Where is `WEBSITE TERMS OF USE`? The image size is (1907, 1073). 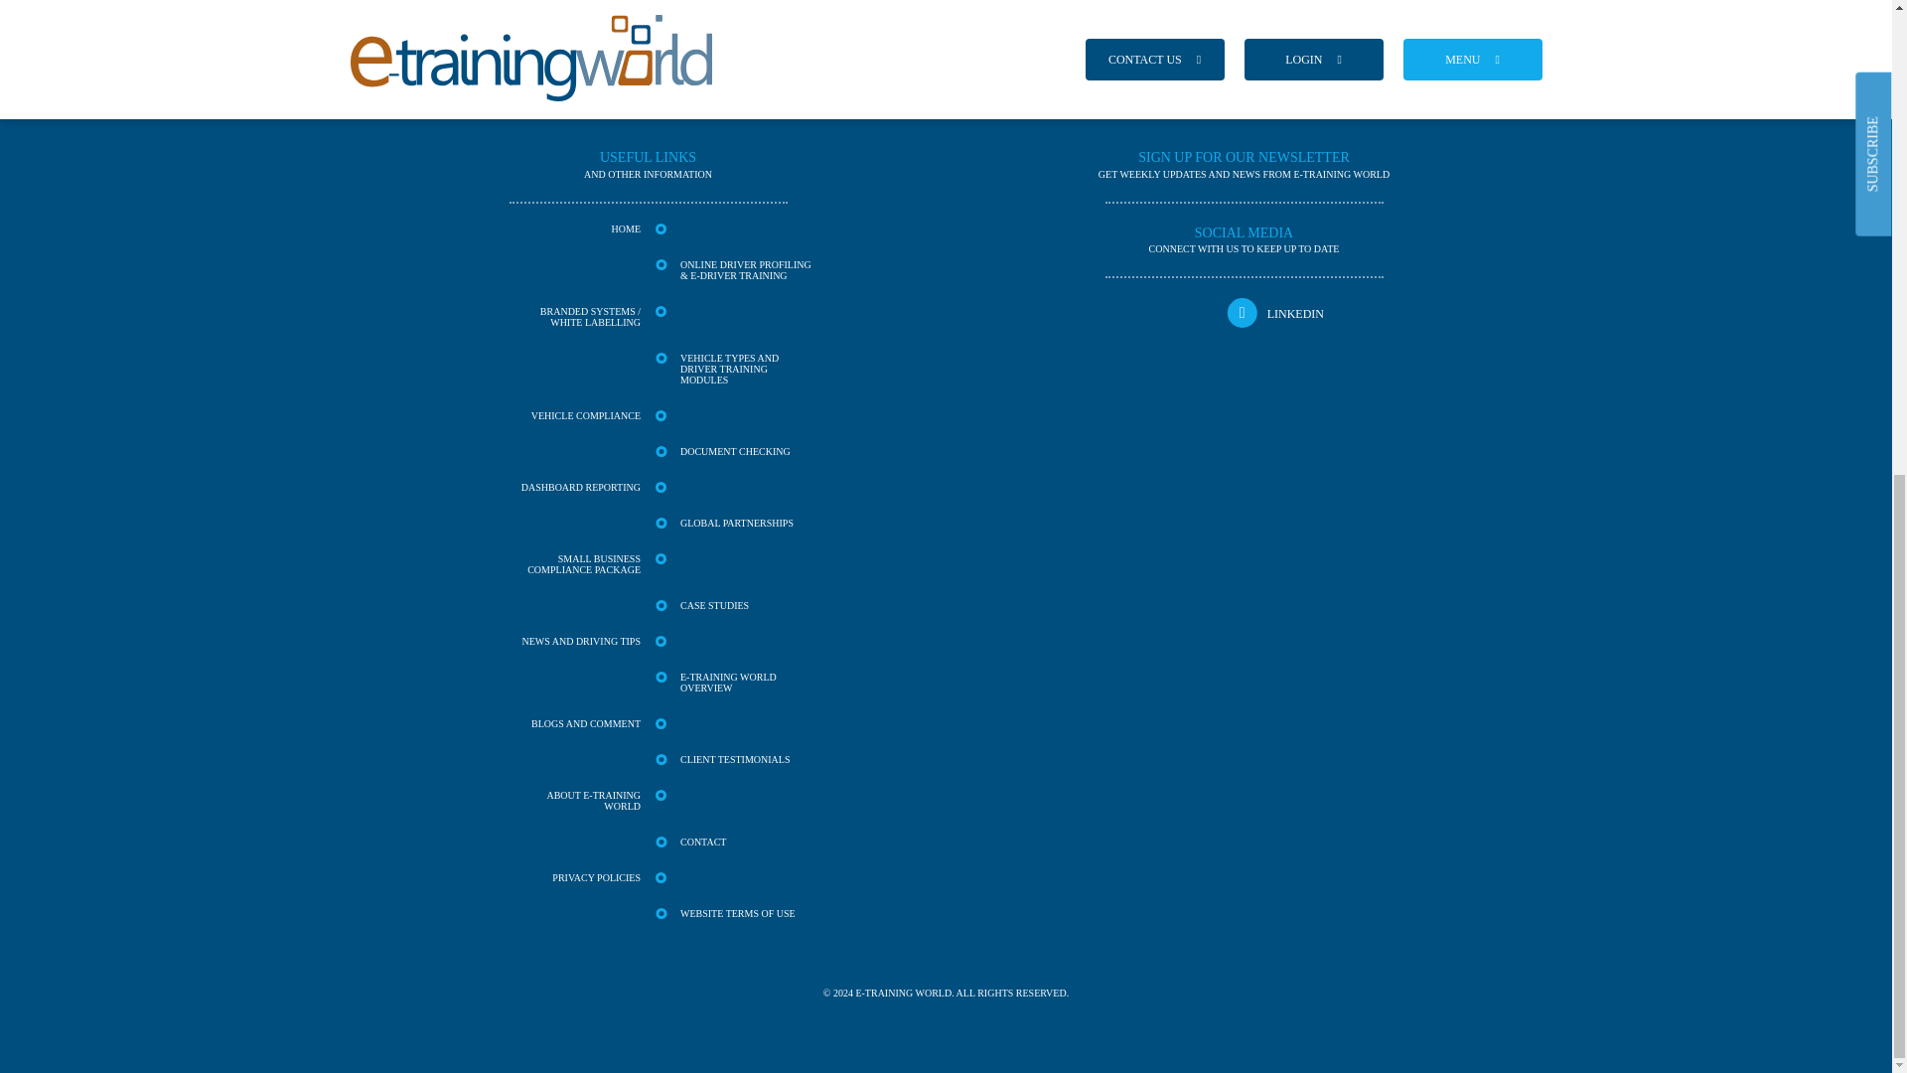 WEBSITE TERMS OF USE is located at coordinates (746, 912).